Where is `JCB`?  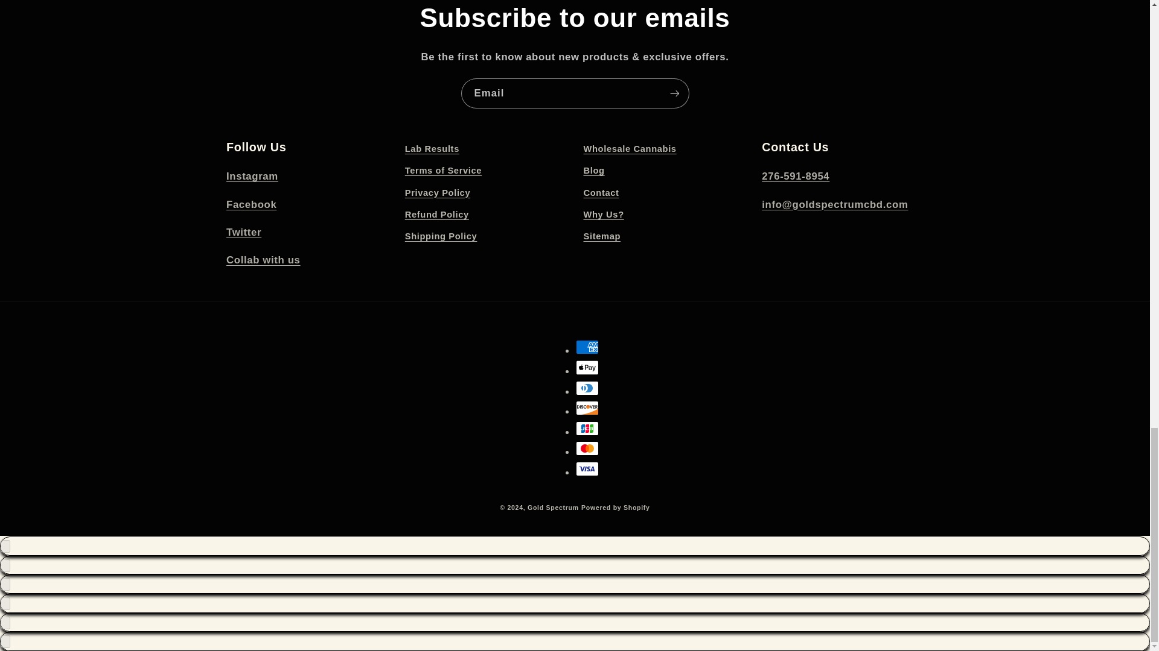 JCB is located at coordinates (587, 428).